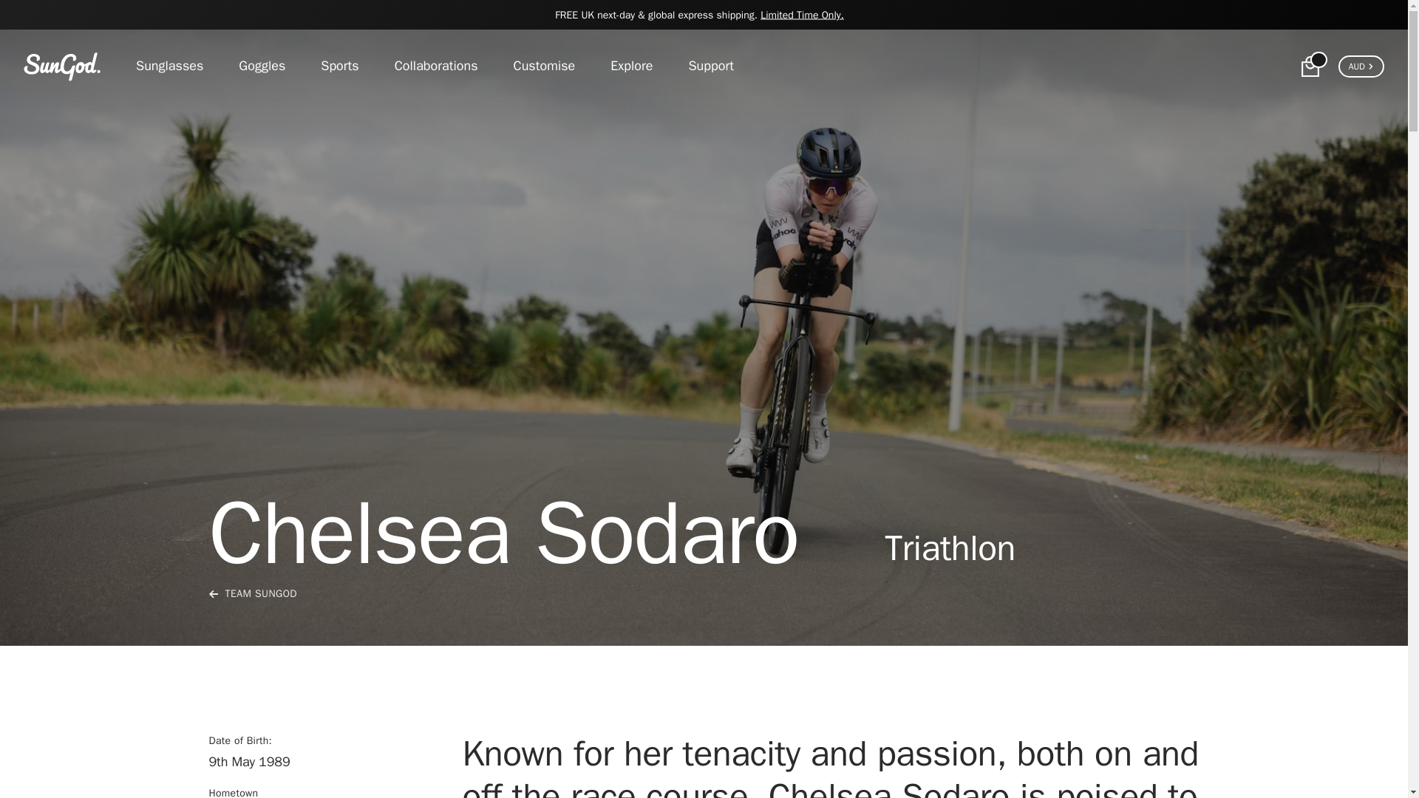 Image resolution: width=1419 pixels, height=798 pixels. What do you see at coordinates (324, 765) in the screenshot?
I see `Chelsea Sodaro` at bounding box center [324, 765].